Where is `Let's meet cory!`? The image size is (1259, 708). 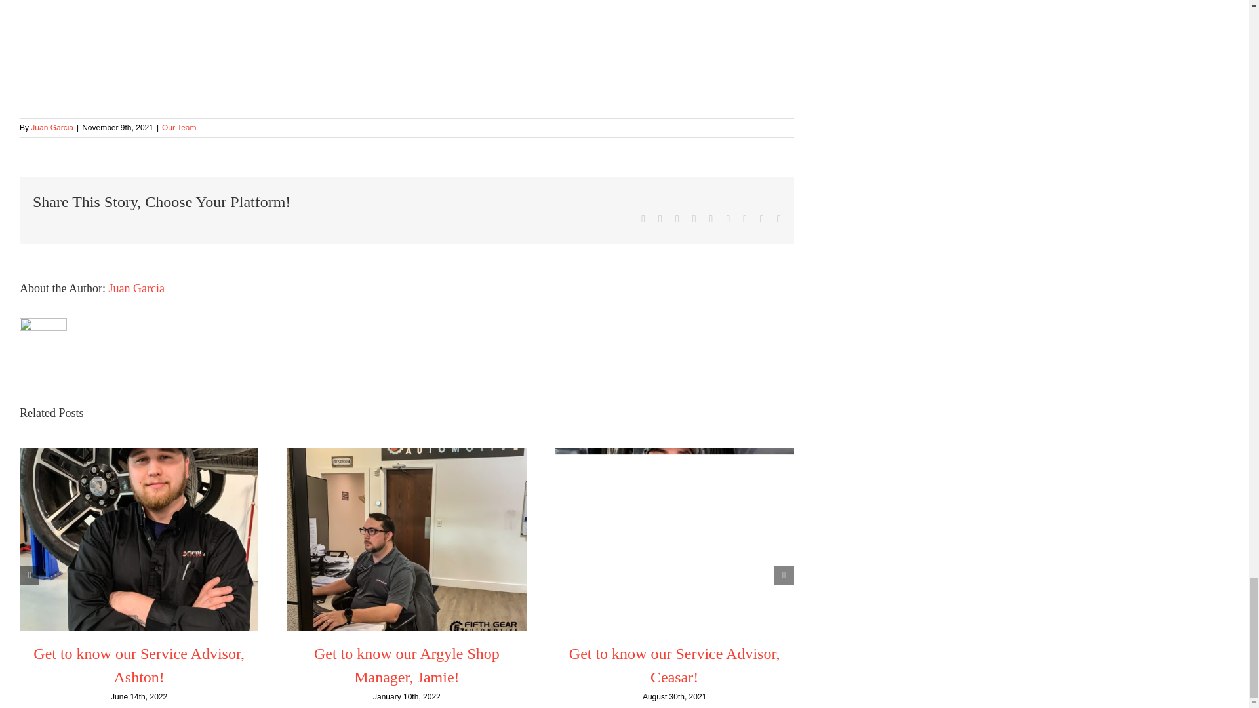
Let's meet cory! is located at coordinates (380, 50).